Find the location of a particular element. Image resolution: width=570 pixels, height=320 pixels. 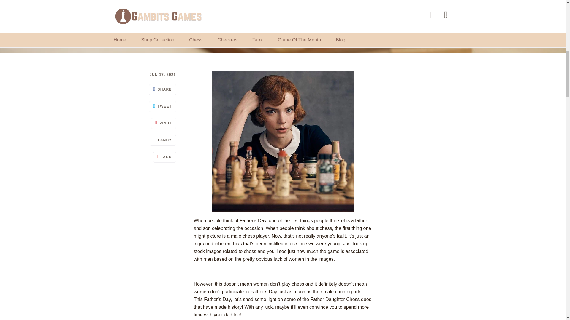

TWEET is located at coordinates (162, 107).